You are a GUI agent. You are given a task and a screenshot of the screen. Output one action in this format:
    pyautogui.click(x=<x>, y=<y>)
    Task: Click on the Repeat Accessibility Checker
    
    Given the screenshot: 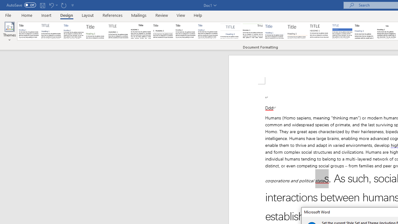 What is the action you would take?
    pyautogui.click(x=63, y=5)
    